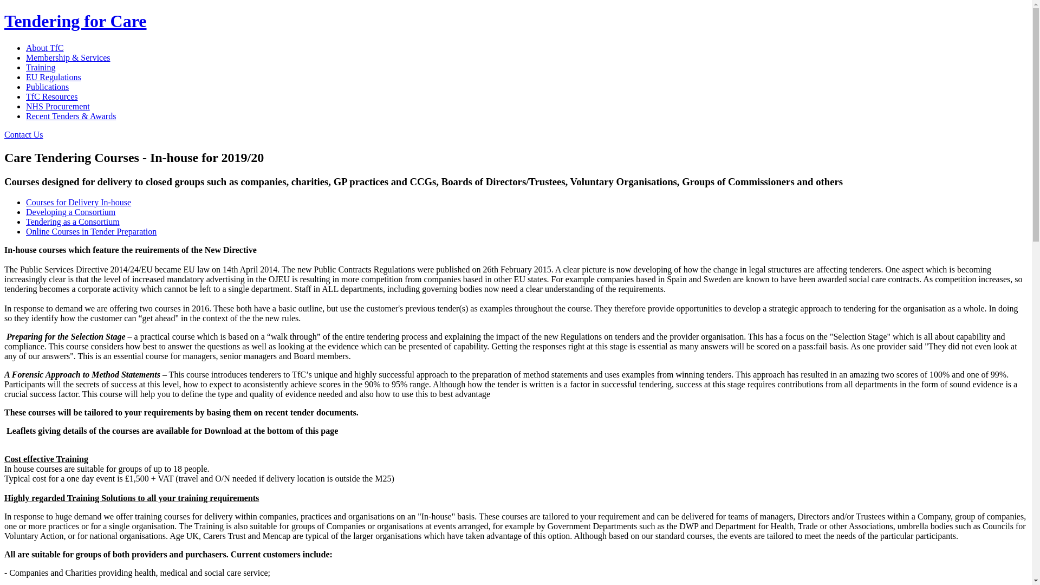  Describe the element at coordinates (41, 67) in the screenshot. I see `Training` at that location.